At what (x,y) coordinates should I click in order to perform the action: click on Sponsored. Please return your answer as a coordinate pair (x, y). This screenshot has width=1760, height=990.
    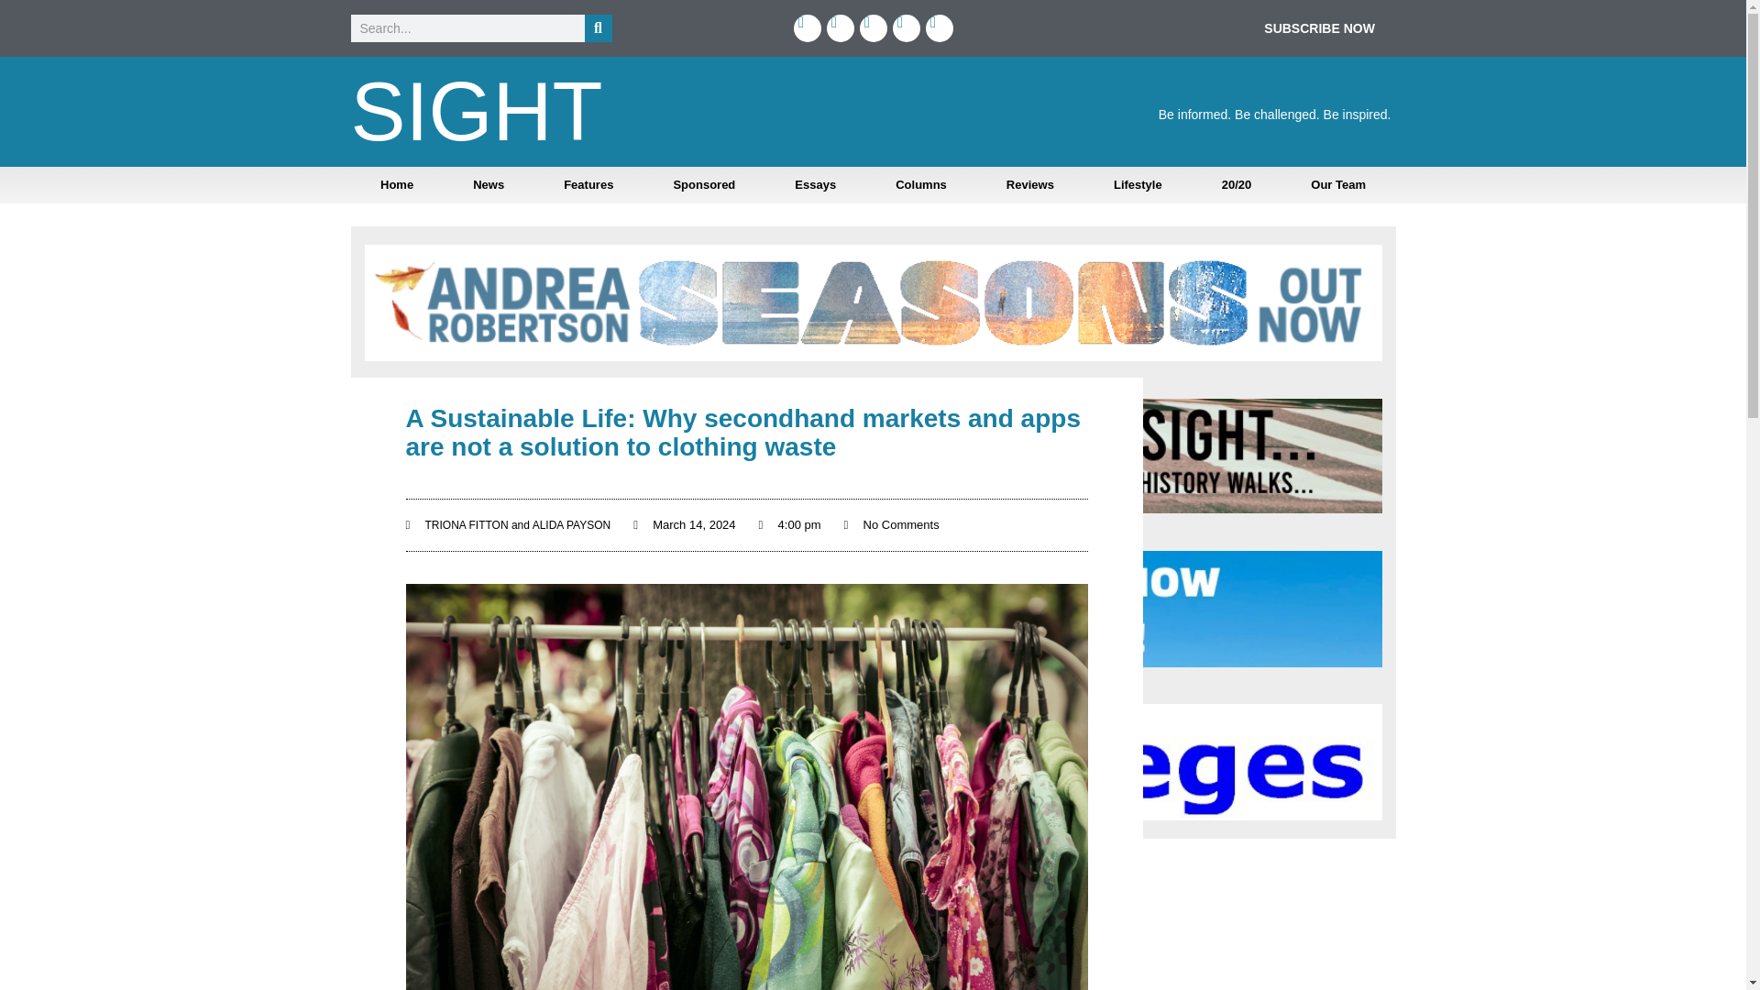
    Looking at the image, I should click on (704, 185).